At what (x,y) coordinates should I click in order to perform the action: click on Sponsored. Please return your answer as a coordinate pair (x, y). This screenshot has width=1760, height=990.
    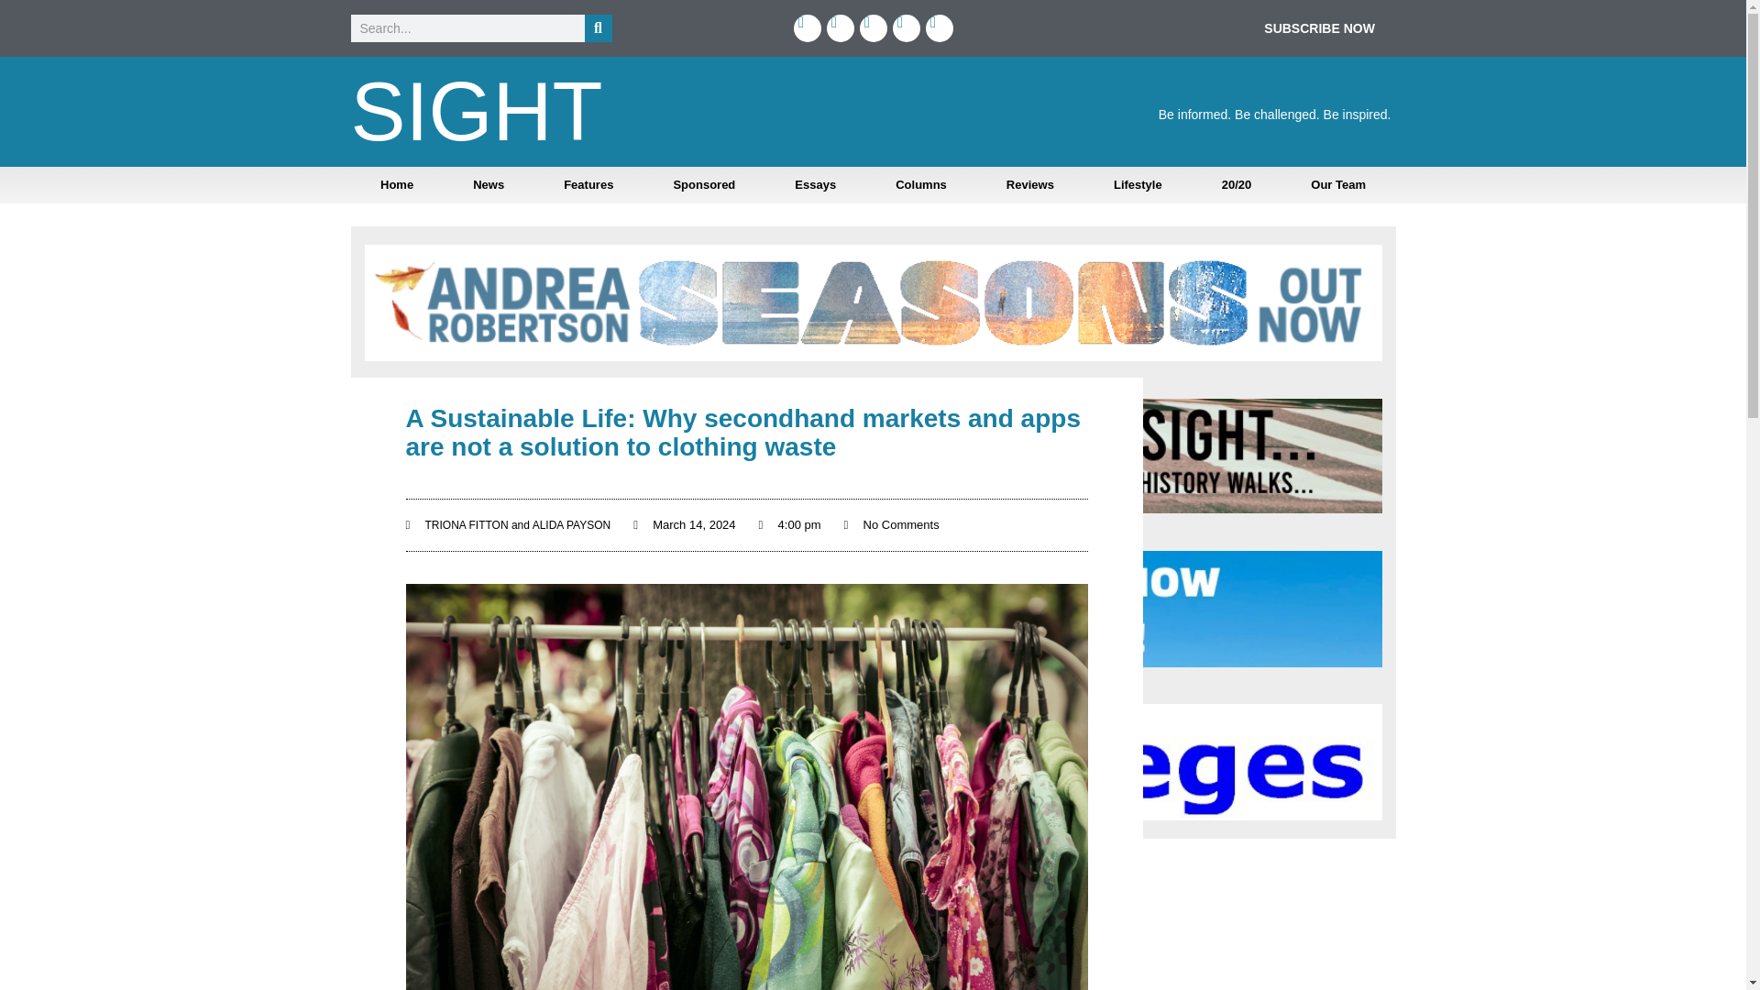
    Looking at the image, I should click on (704, 185).